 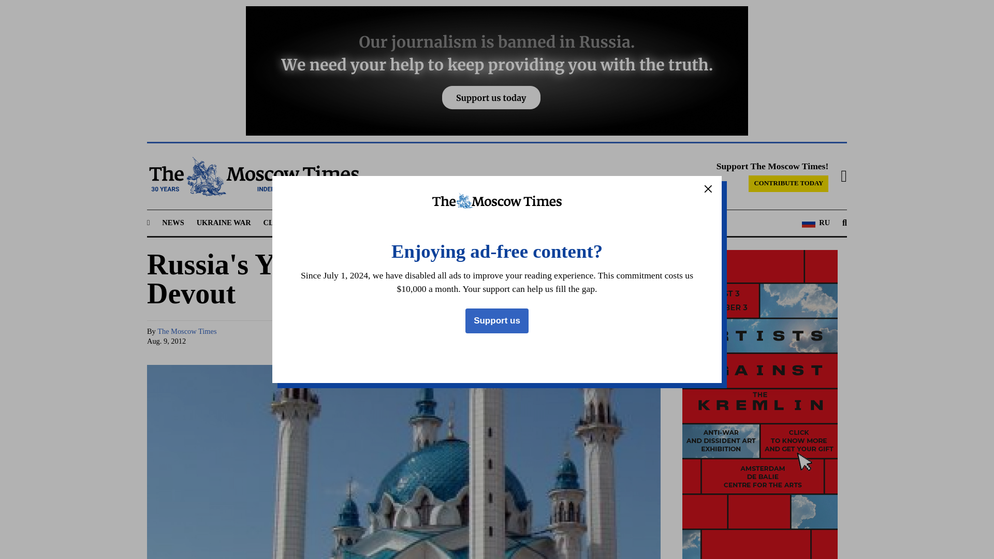 What do you see at coordinates (376, 223) in the screenshot?
I see `BUSINESS` at bounding box center [376, 223].